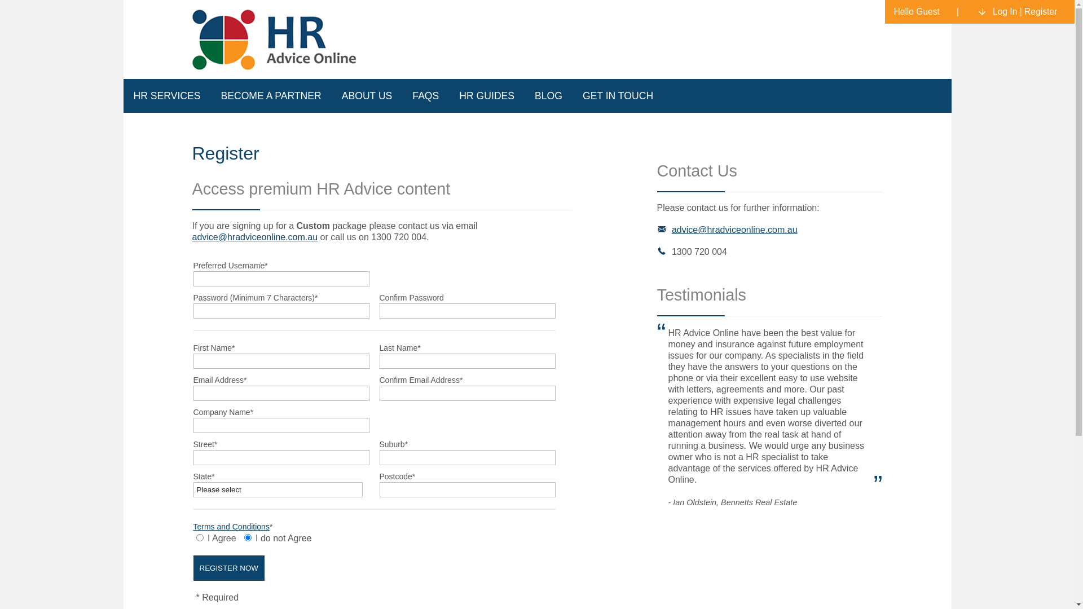 The image size is (1083, 609). I want to click on Log In | Register, so click(1021, 12).